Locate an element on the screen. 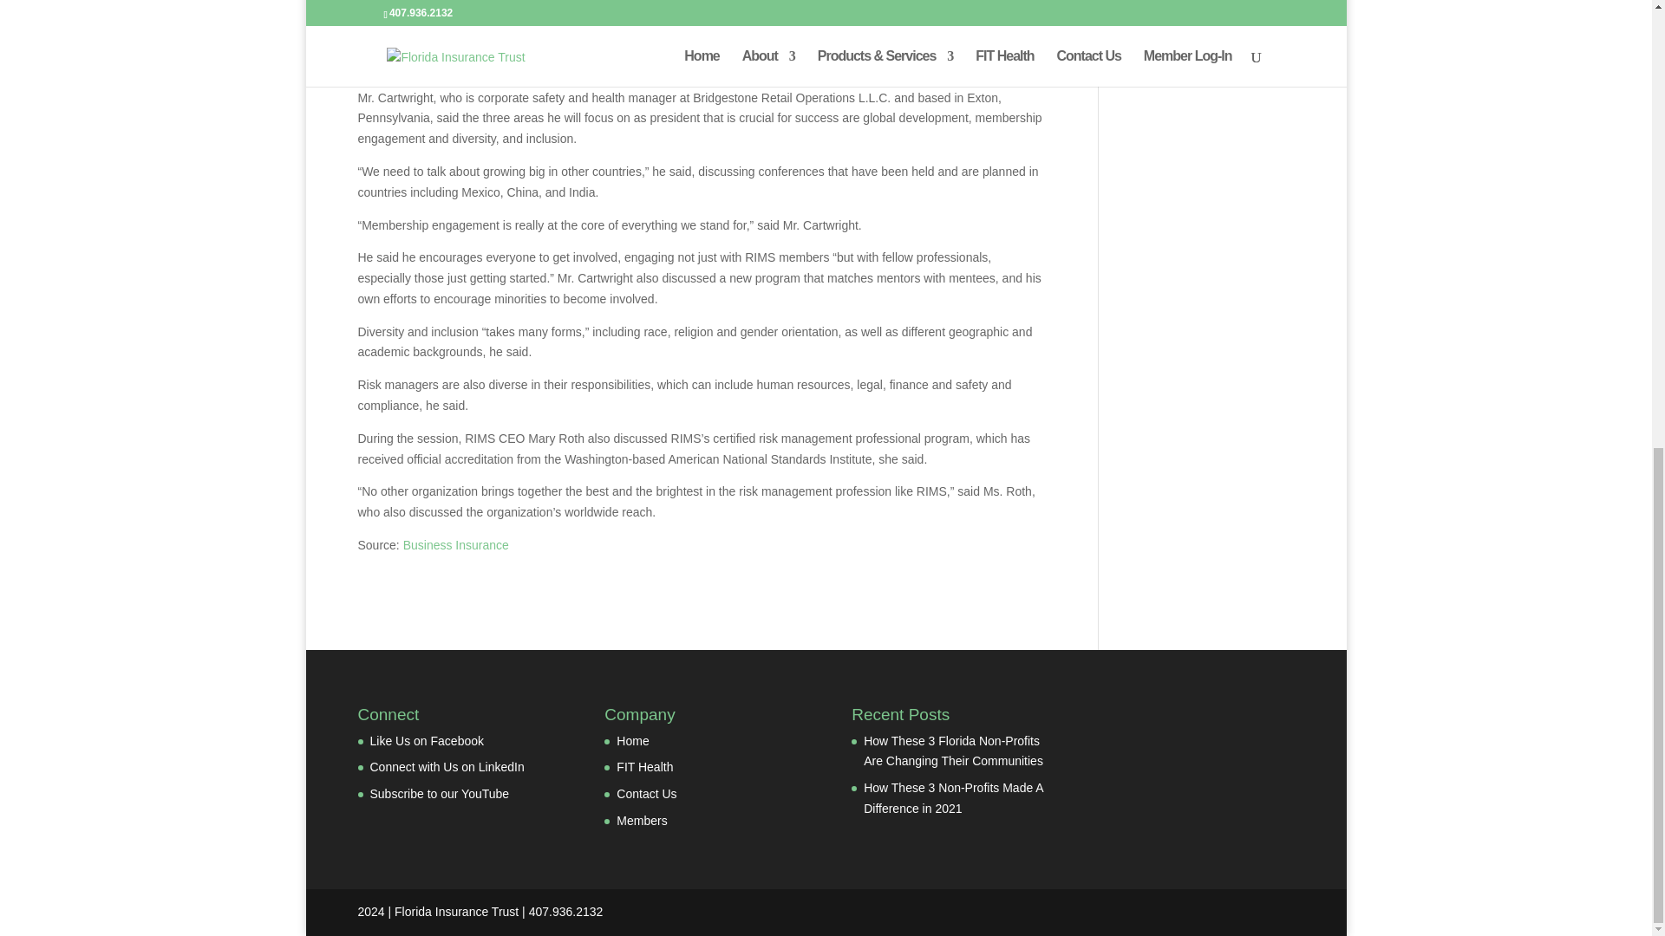 This screenshot has width=1665, height=936. How These 3 Non-Profits Made A Difference in 2021 is located at coordinates (954, 797).